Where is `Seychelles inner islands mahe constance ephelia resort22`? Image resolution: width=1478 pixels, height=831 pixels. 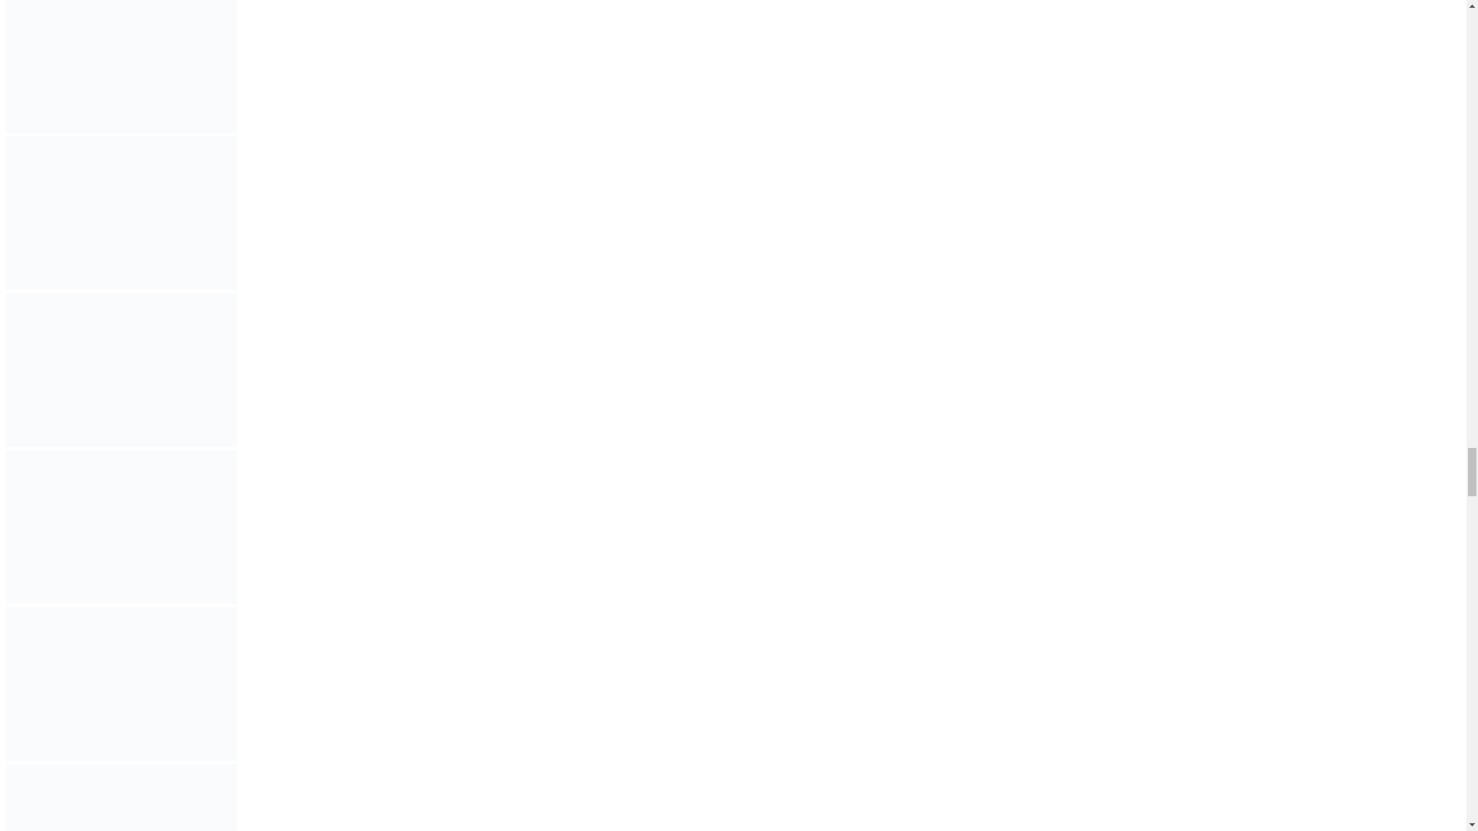
Seychelles inner islands mahe constance ephelia resort22 is located at coordinates (121, 684).